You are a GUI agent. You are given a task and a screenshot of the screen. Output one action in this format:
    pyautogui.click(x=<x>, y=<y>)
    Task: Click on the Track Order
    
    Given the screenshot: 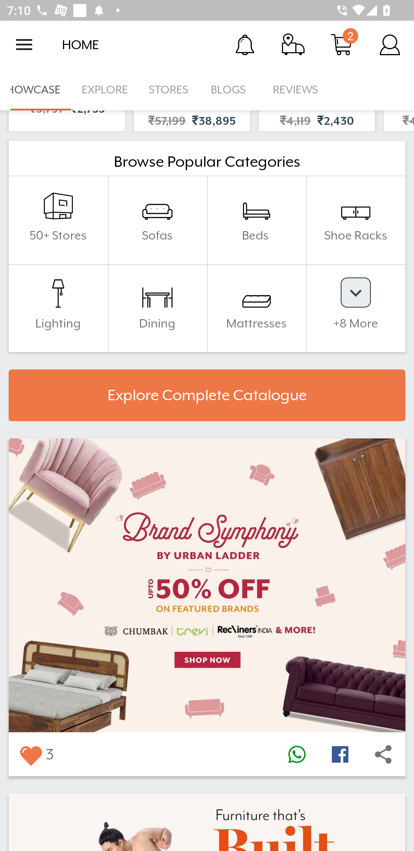 What is the action you would take?
    pyautogui.click(x=293, y=44)
    